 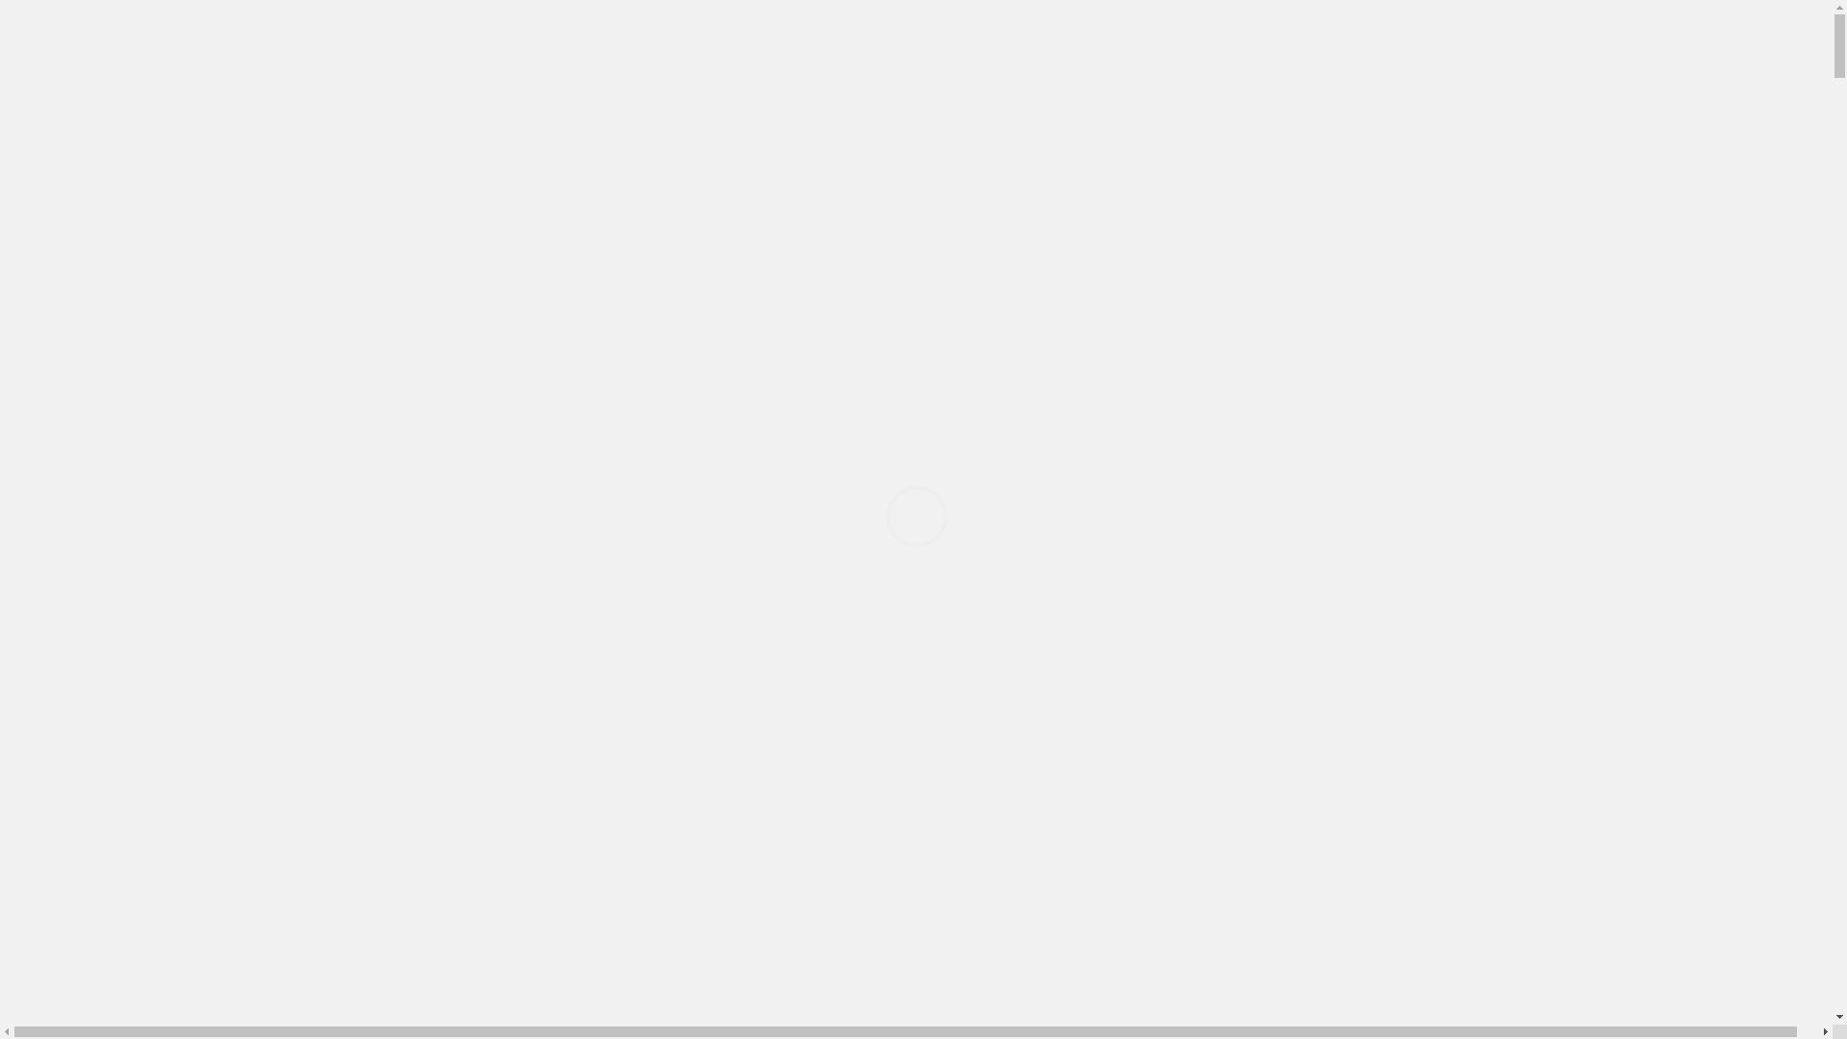 I want to click on Qurban Organisation, so click(x=117, y=314).